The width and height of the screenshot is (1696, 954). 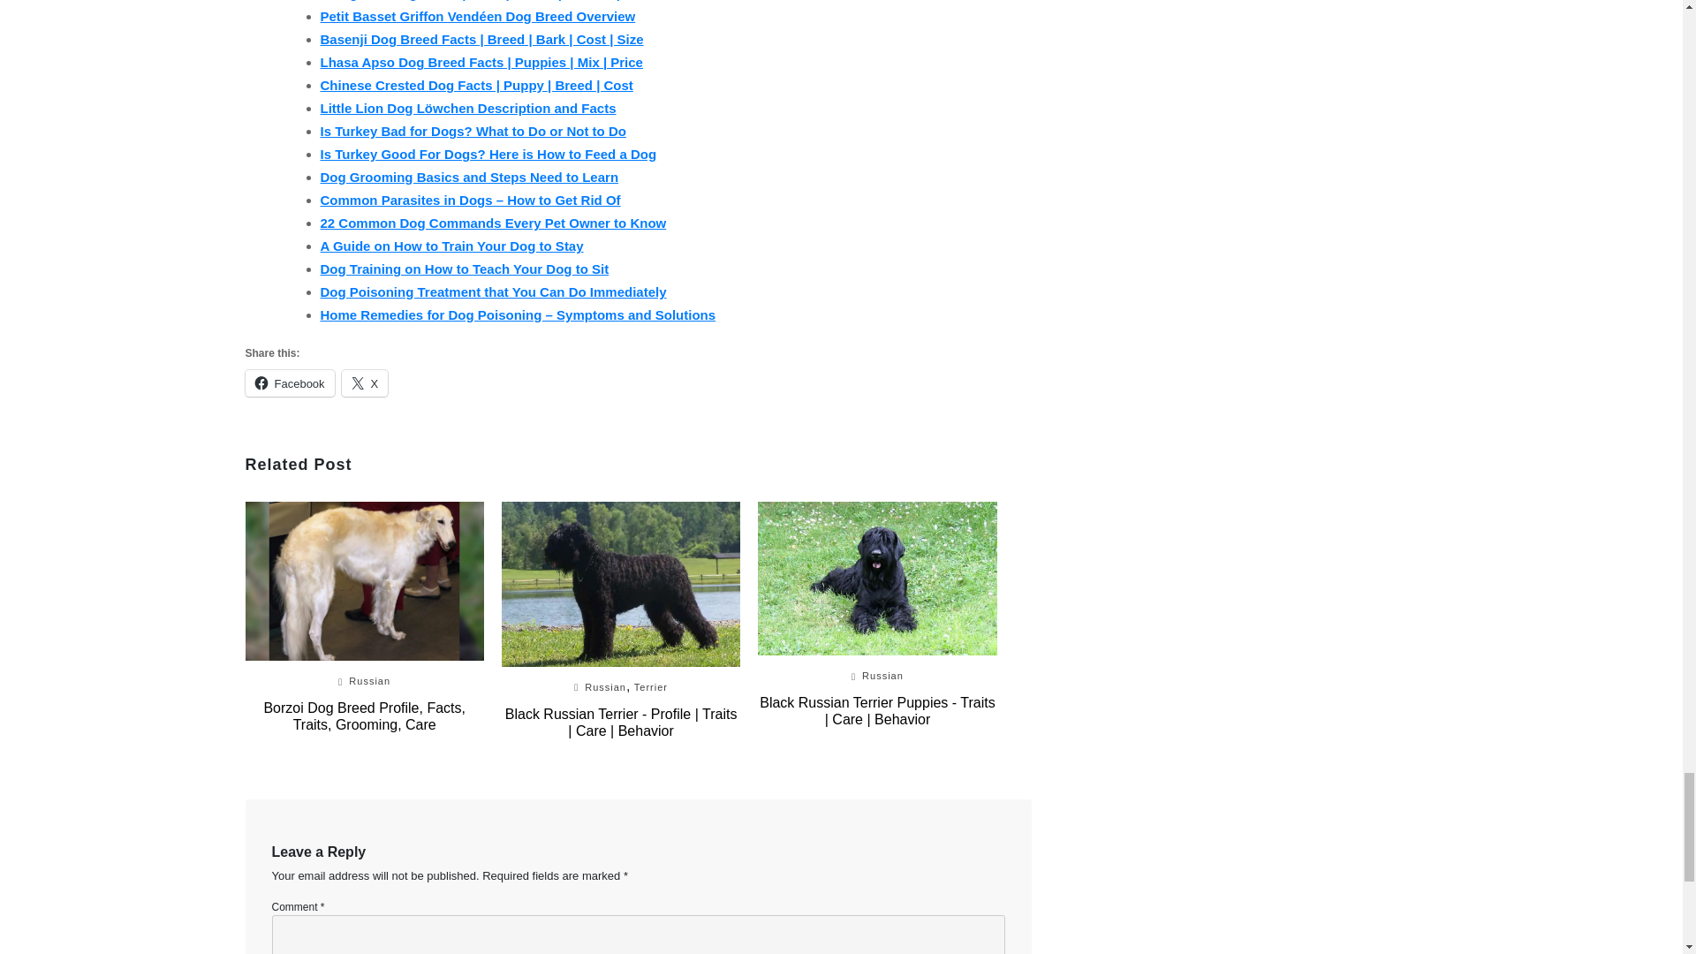 I want to click on Dog Training on How to Teach Your Dog to Sit, so click(x=465, y=269).